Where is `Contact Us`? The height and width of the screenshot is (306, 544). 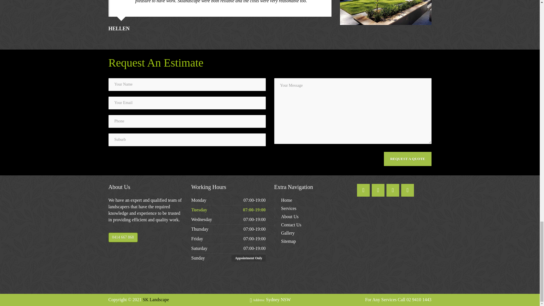
Contact Us is located at coordinates (291, 225).